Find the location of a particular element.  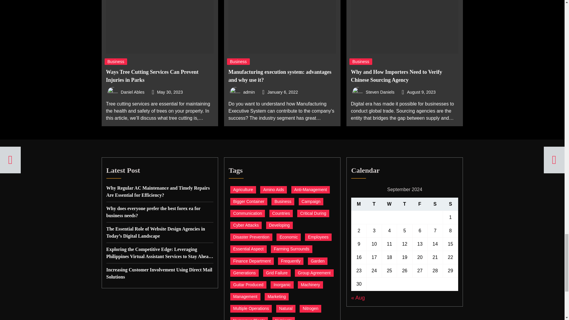

Thursday is located at coordinates (404, 204).